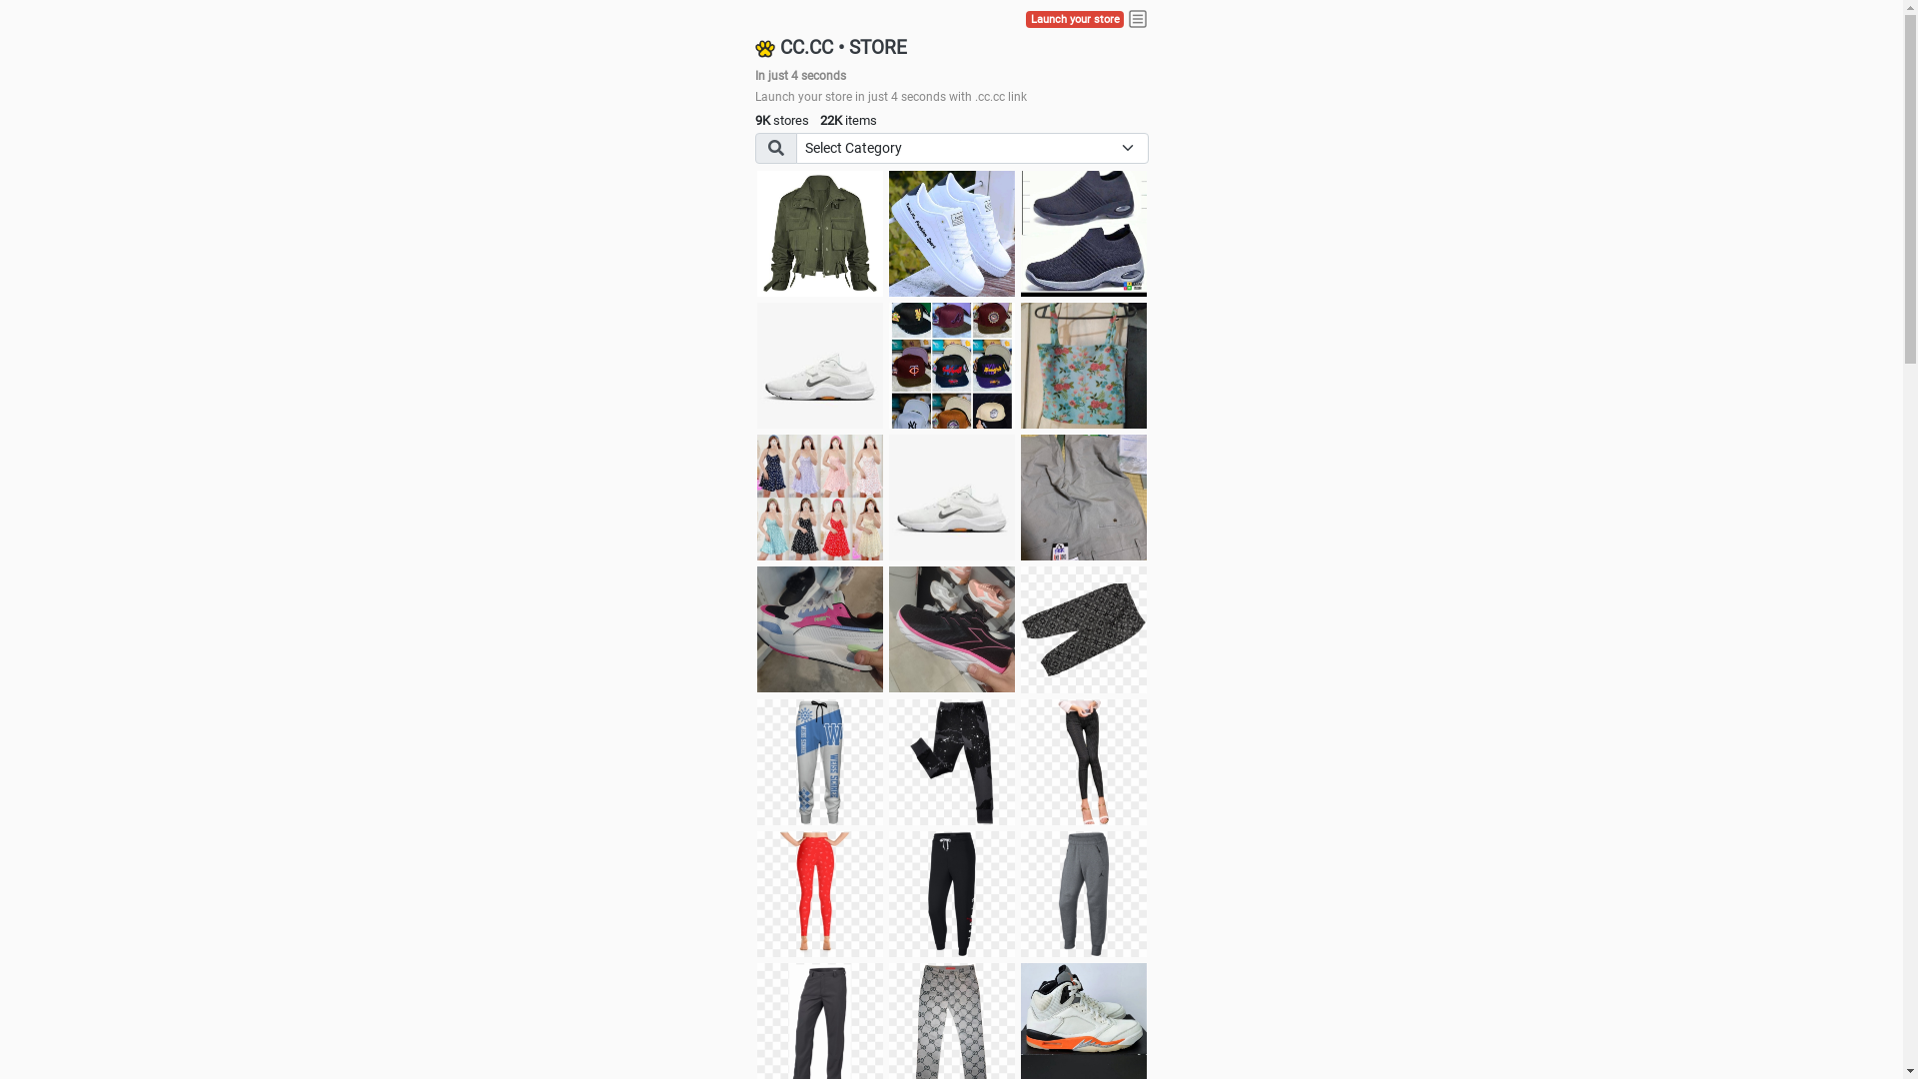  What do you see at coordinates (1084, 366) in the screenshot?
I see `Ukay cloth` at bounding box center [1084, 366].